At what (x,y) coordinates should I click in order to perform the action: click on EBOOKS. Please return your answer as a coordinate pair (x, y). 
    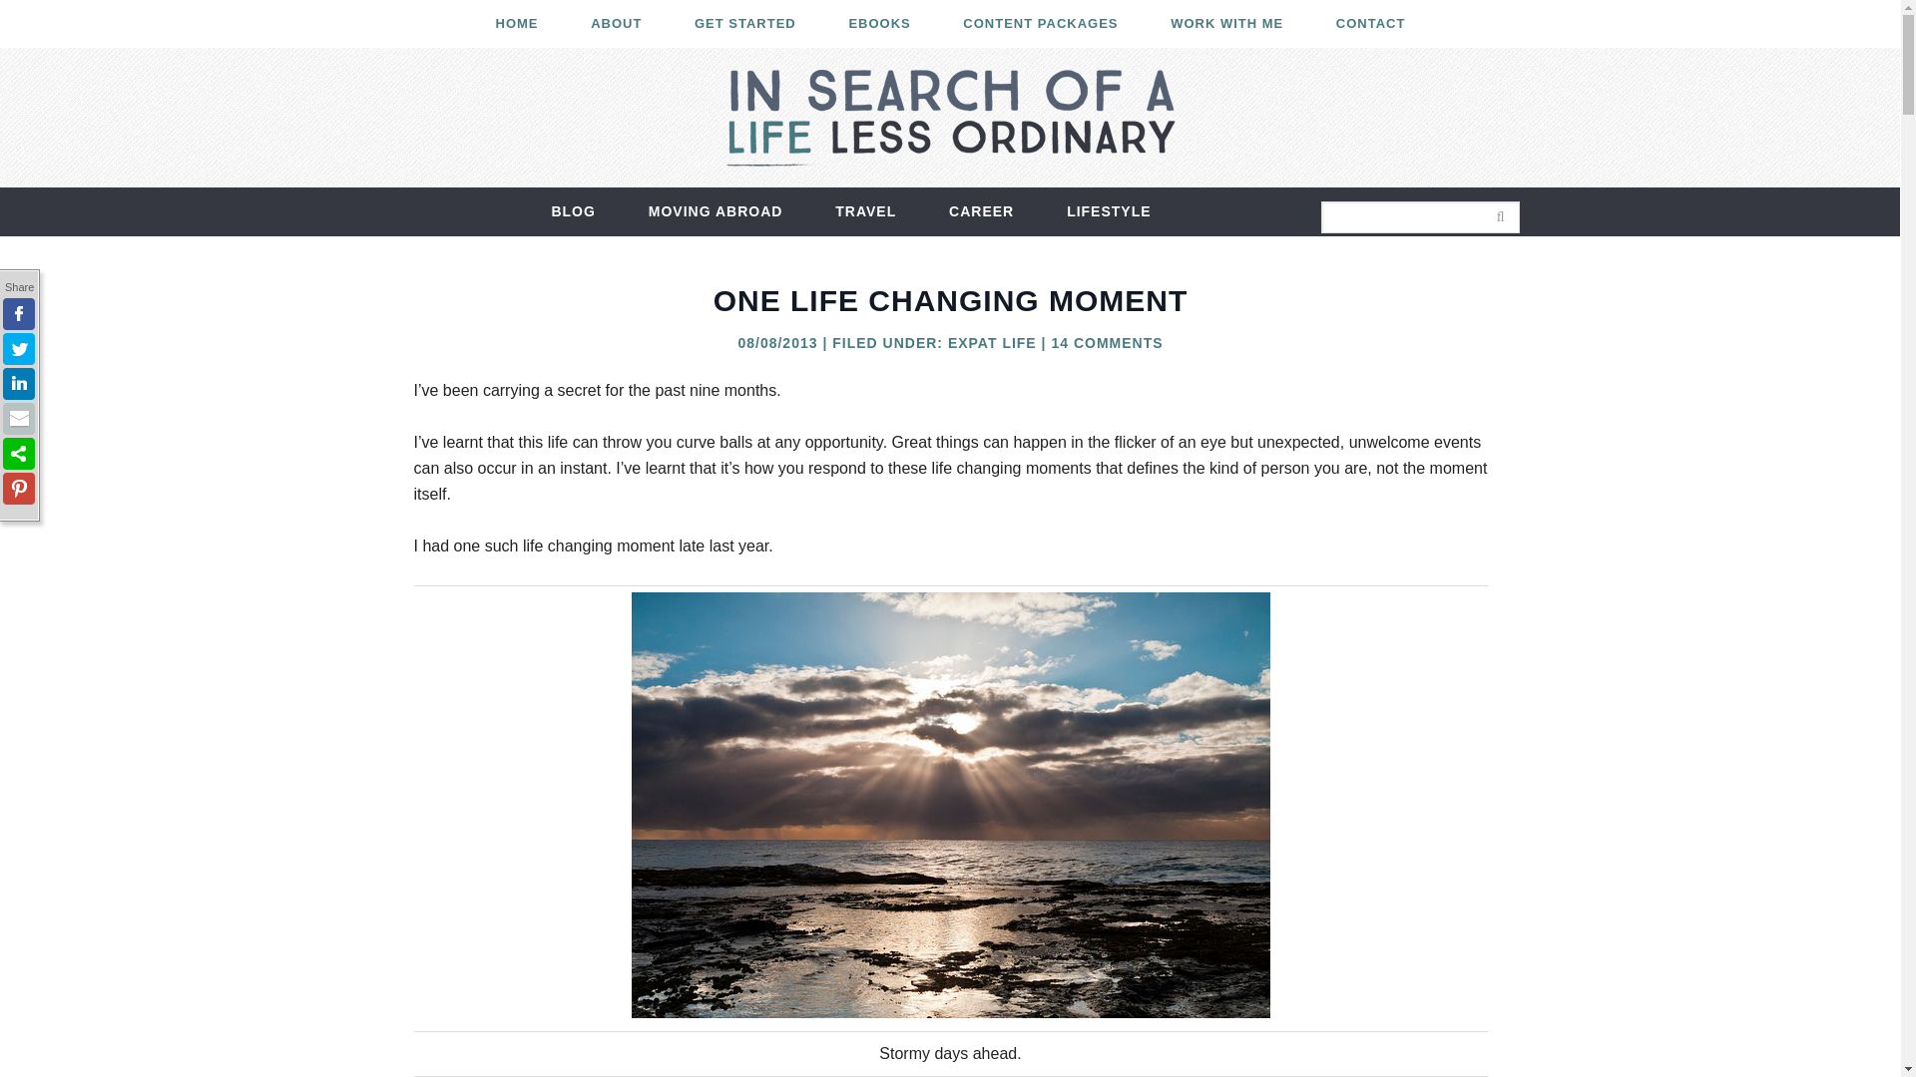
    Looking at the image, I should click on (878, 24).